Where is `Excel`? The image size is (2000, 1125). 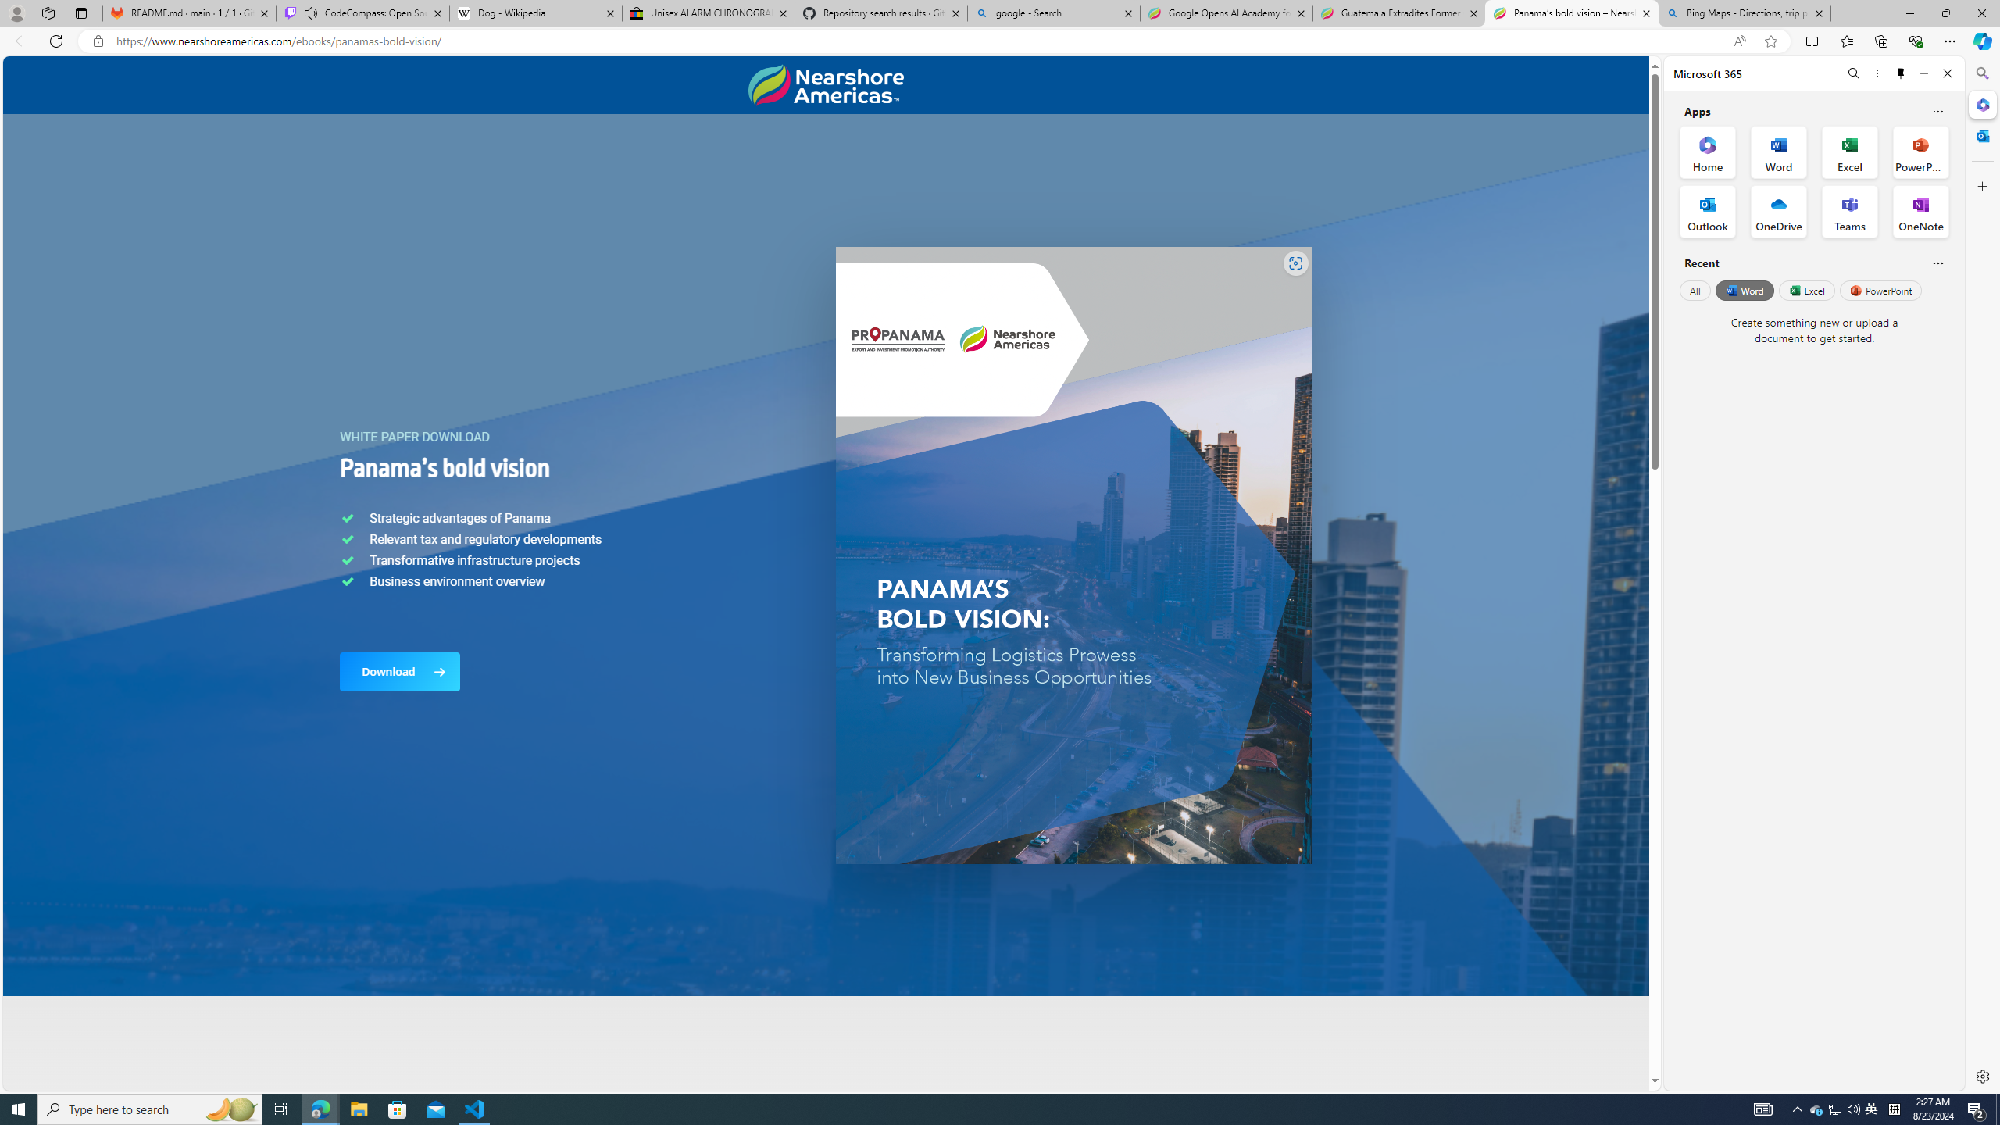
Excel is located at coordinates (1806, 290).